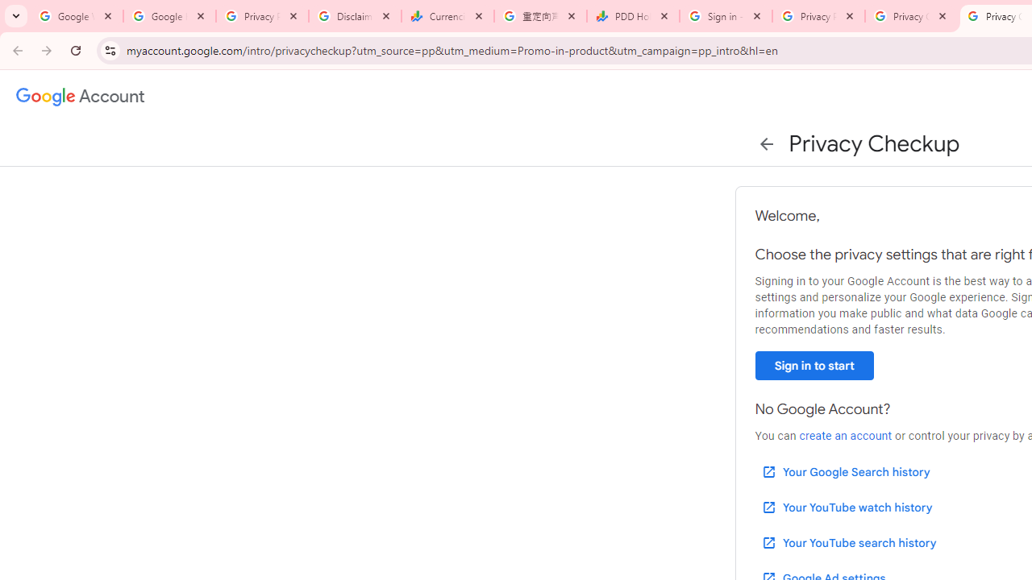 Image resolution: width=1032 pixels, height=580 pixels. What do you see at coordinates (845, 436) in the screenshot?
I see `create an account` at bounding box center [845, 436].